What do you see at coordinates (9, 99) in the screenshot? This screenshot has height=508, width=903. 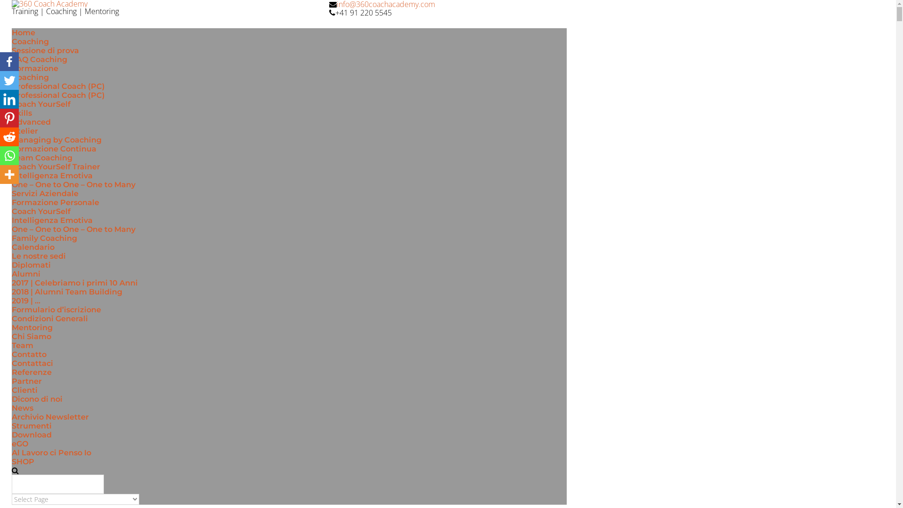 I see `Linkedin` at bounding box center [9, 99].